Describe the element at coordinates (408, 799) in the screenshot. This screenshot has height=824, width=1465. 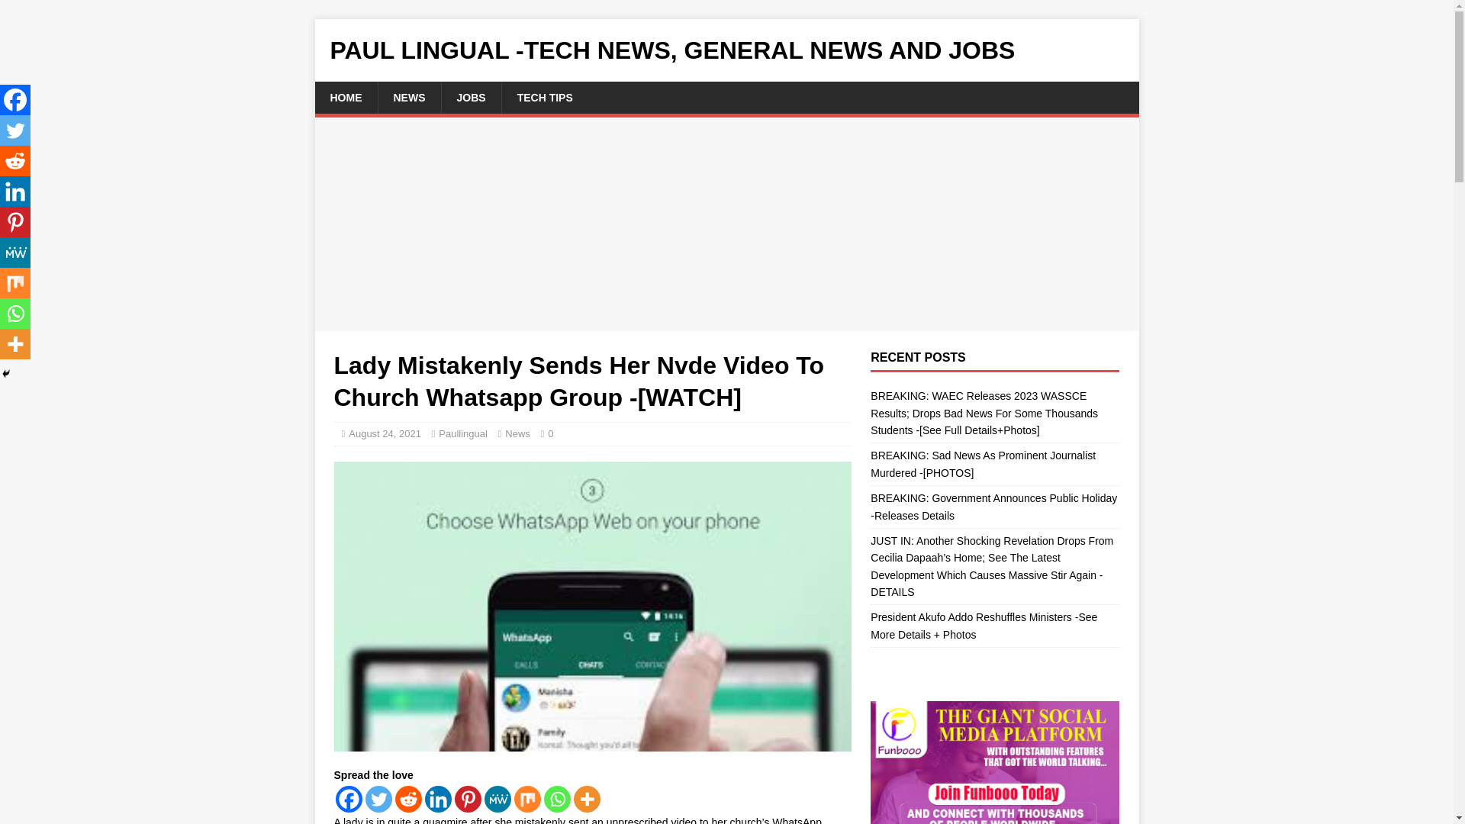
I see `Reddit` at that location.